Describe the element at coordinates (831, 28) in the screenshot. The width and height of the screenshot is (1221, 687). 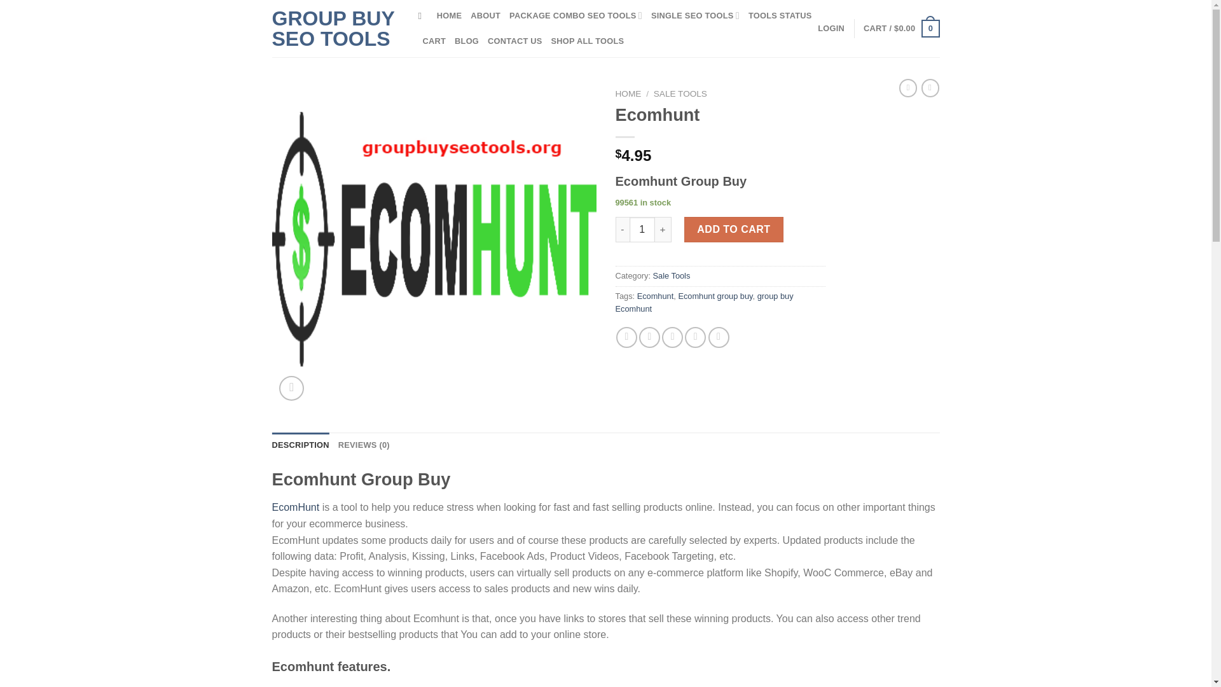
I see `LOGIN` at that location.